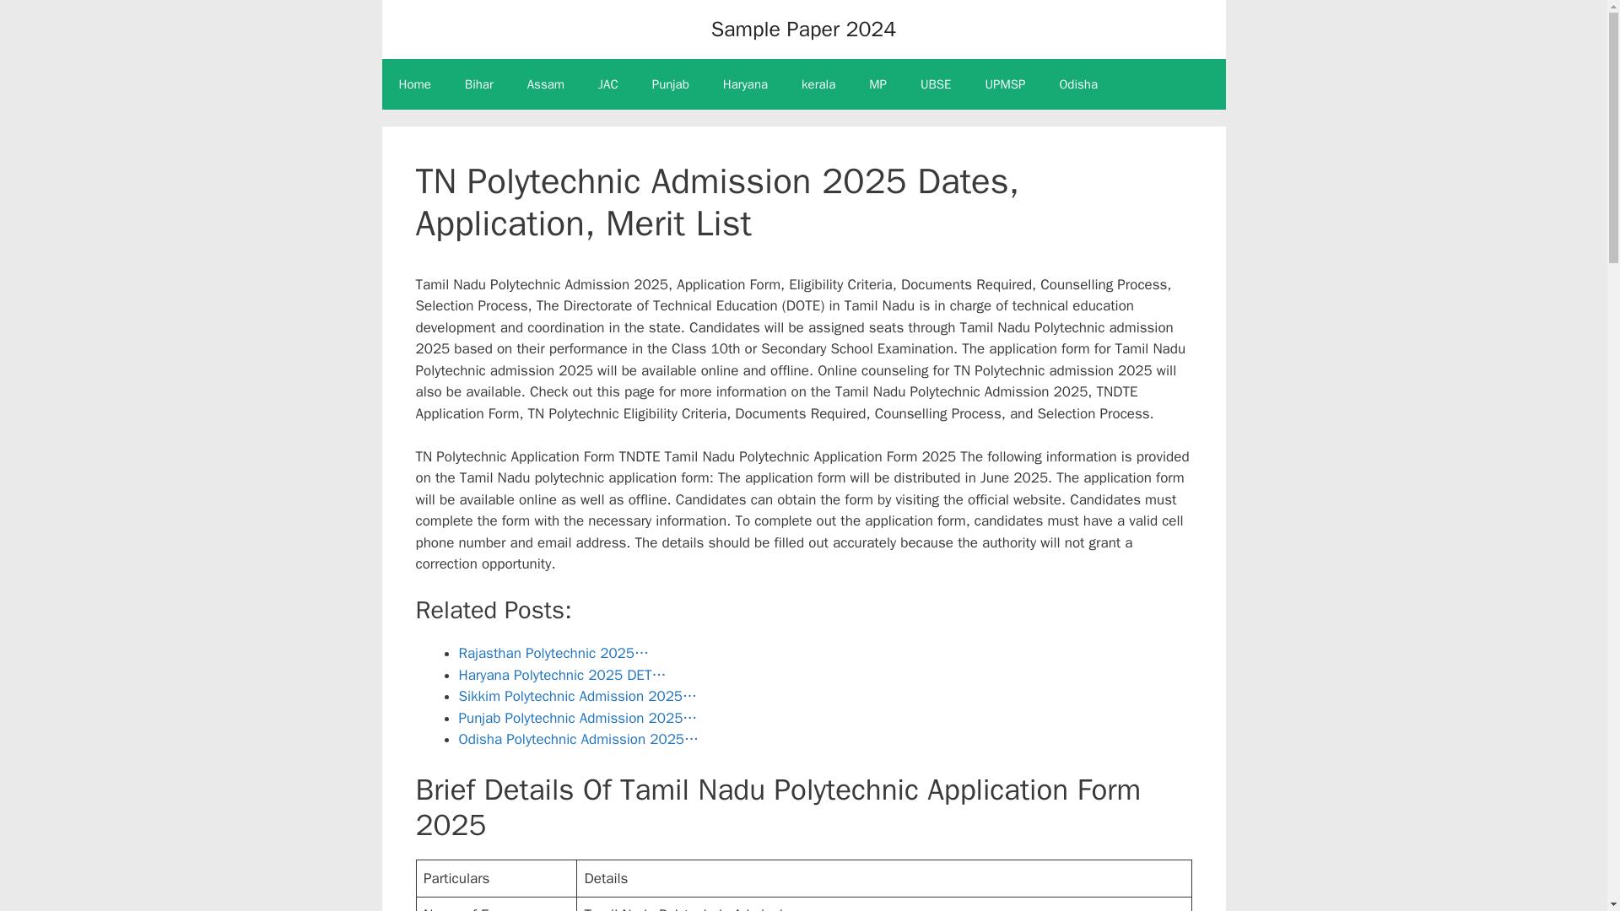 Image resolution: width=1620 pixels, height=911 pixels. I want to click on MP, so click(877, 84).